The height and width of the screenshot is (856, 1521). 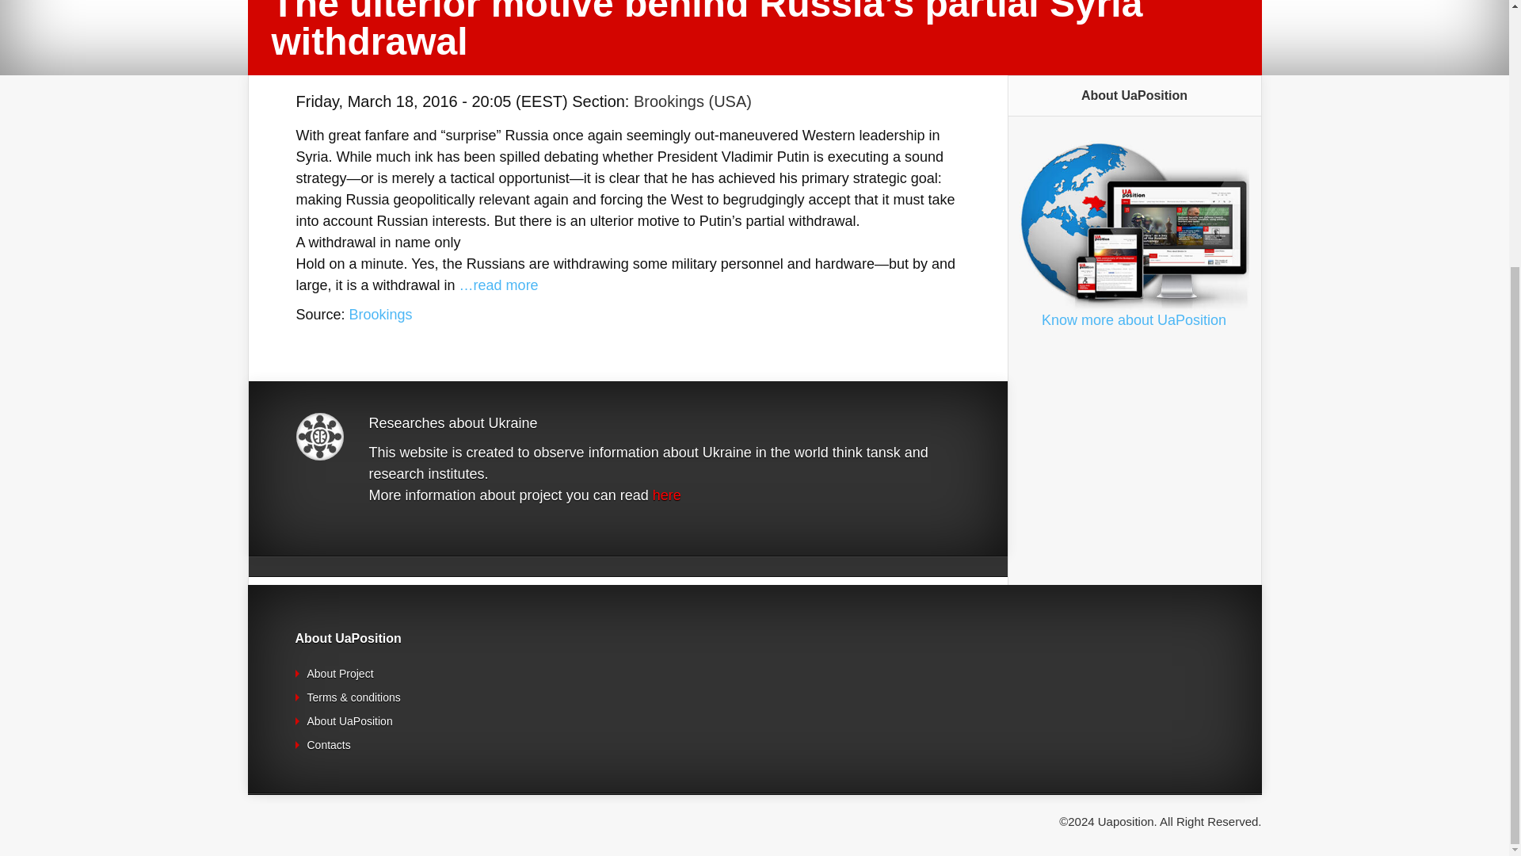 I want to click on About UaPosition, so click(x=349, y=721).